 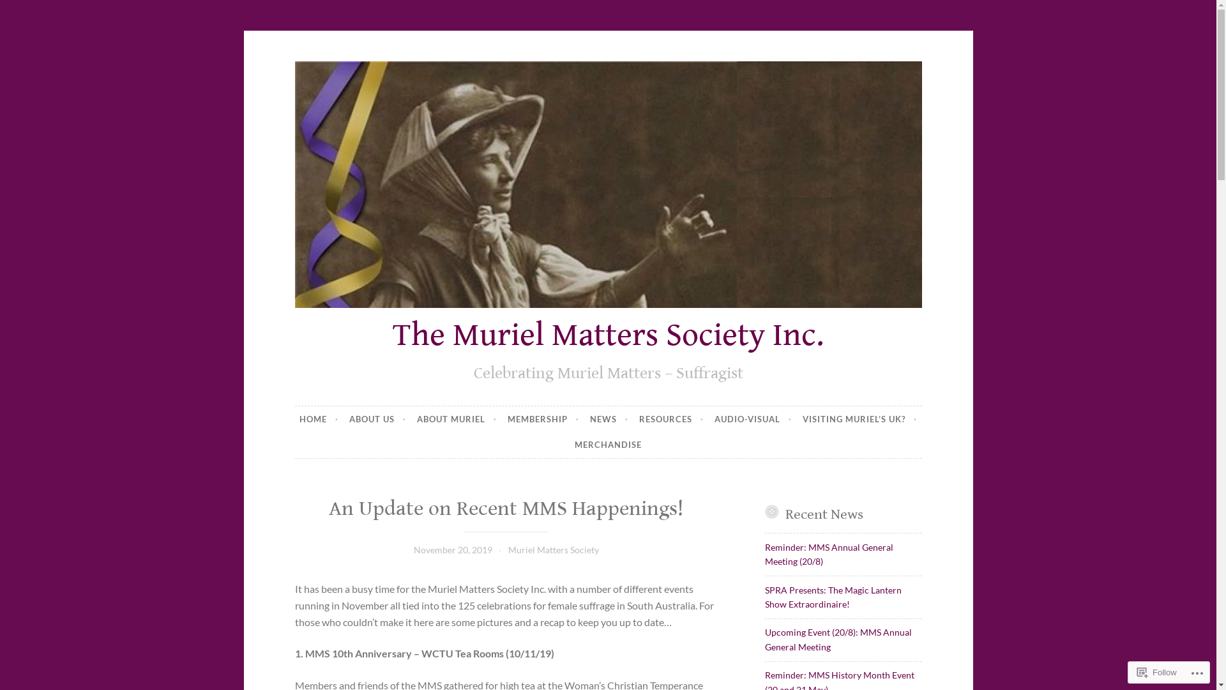 I want to click on Upcoming Event (20/8): MMS Annual General Meeting, so click(x=838, y=639).